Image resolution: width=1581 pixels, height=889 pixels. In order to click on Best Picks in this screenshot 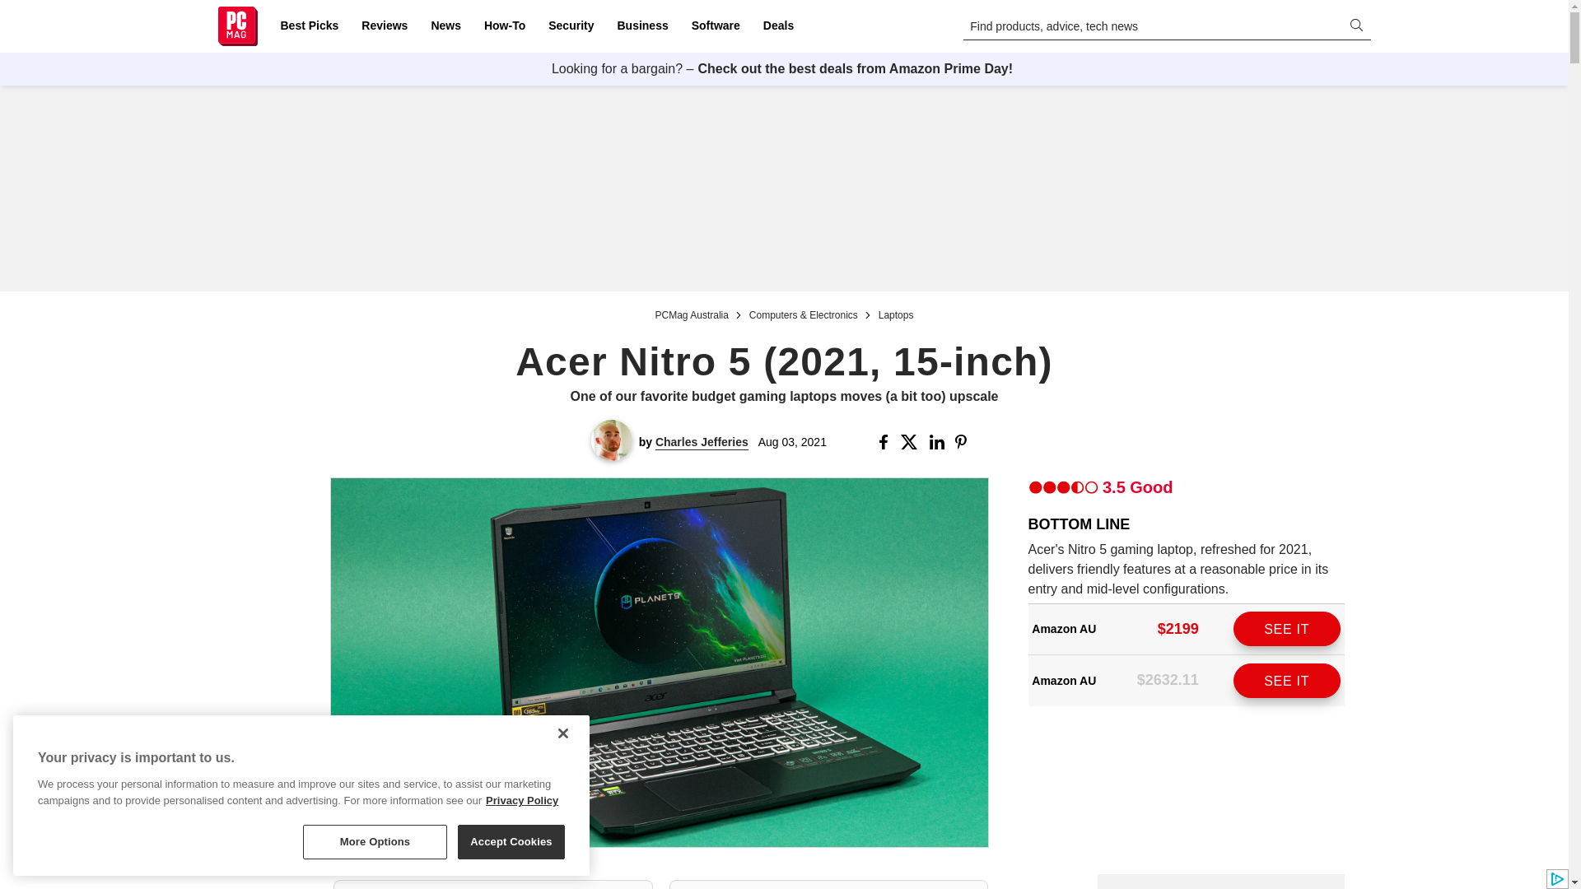, I will do `click(309, 26)`.